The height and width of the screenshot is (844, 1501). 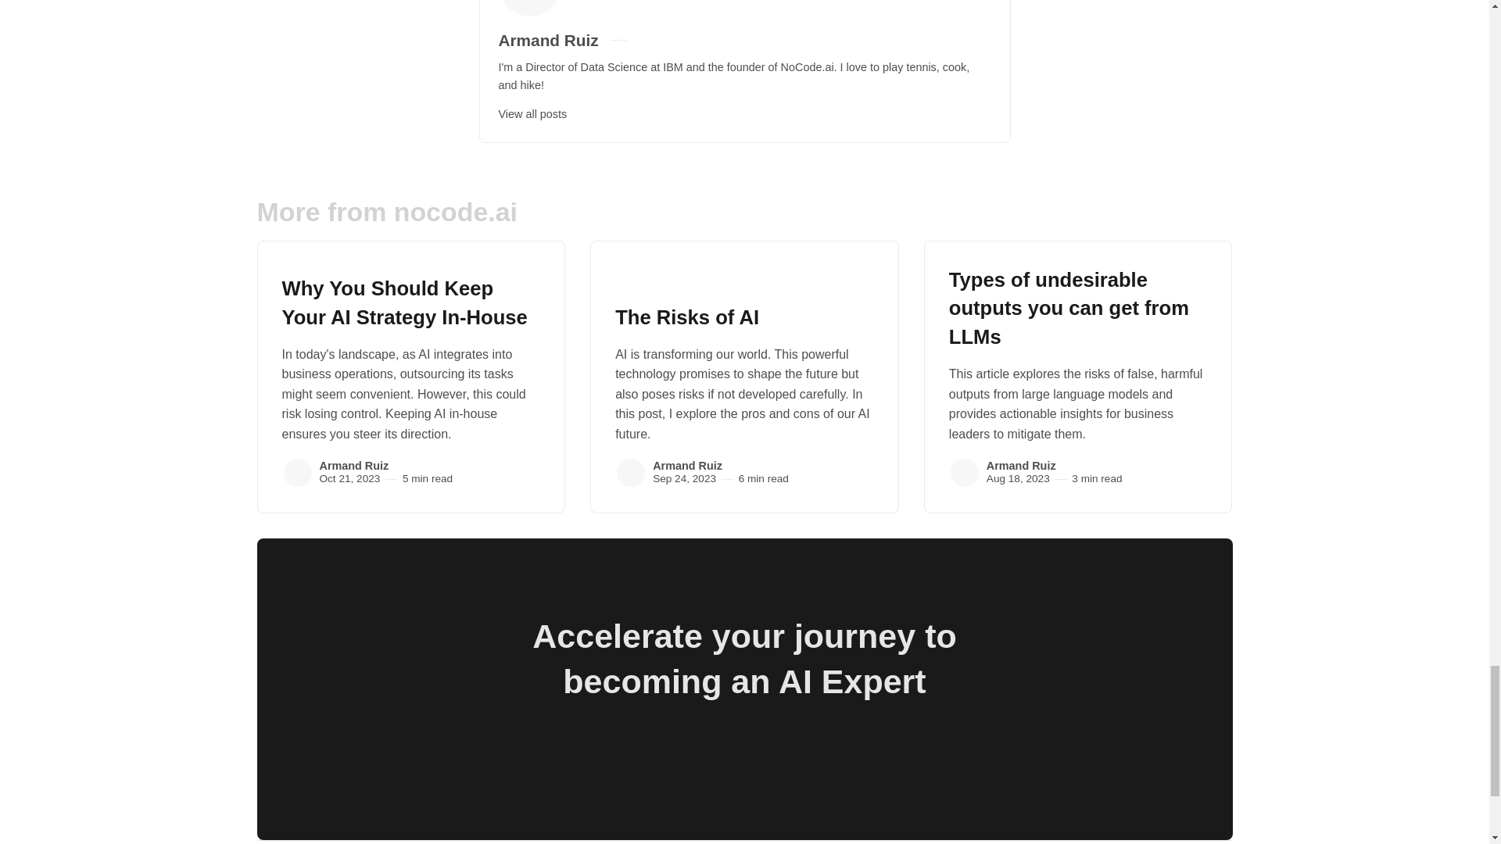 I want to click on The Risks of AI, so click(x=687, y=317).